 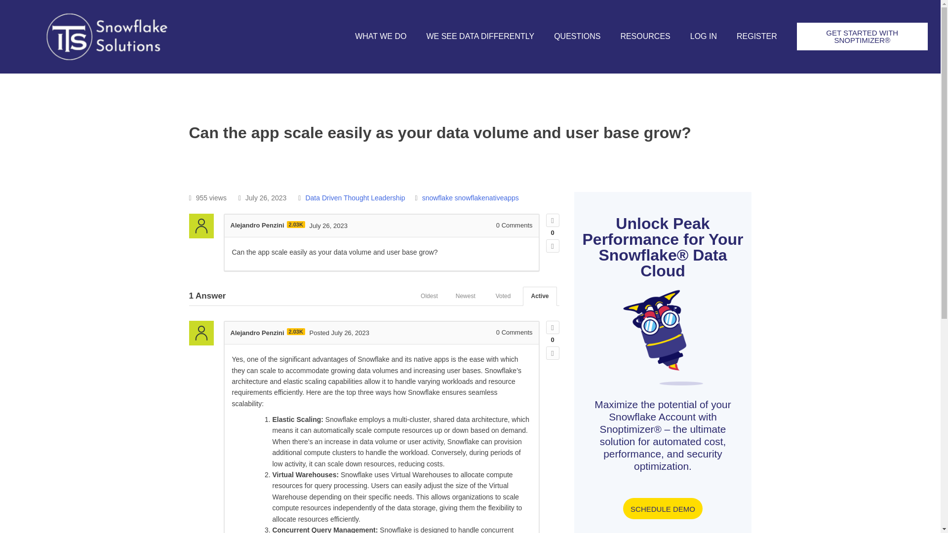 What do you see at coordinates (340, 333) in the screenshot?
I see `Posted July 26, 2023` at bounding box center [340, 333].